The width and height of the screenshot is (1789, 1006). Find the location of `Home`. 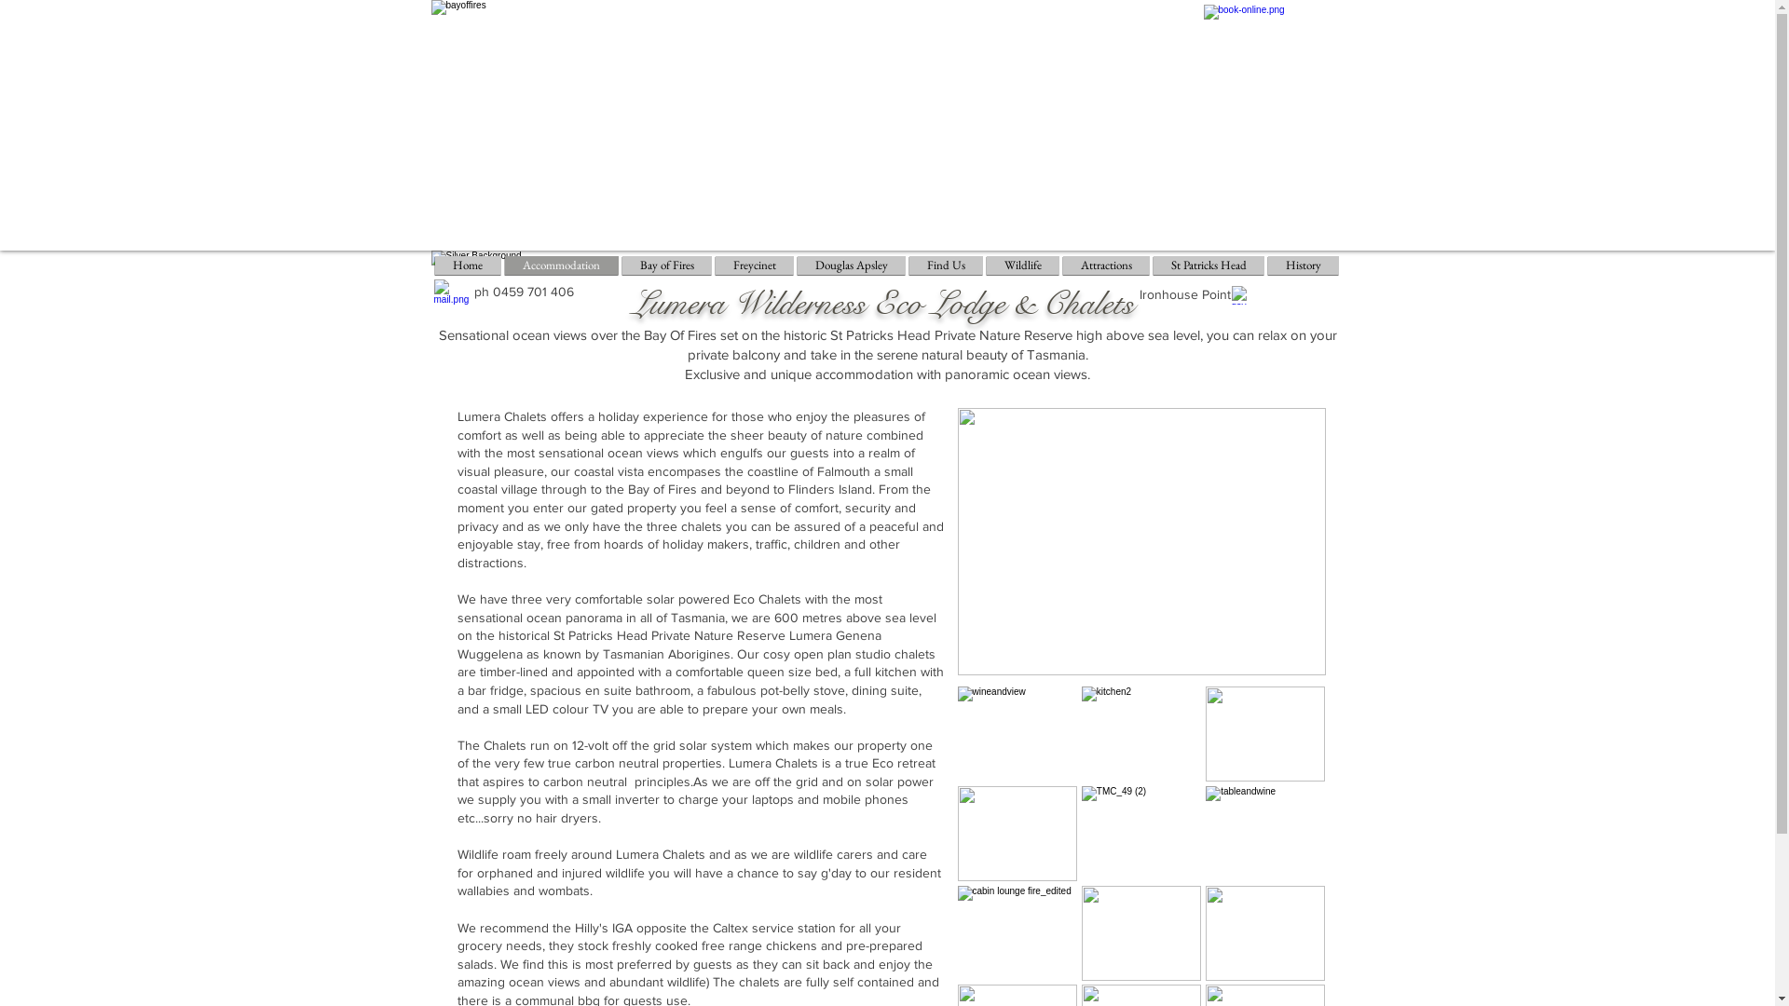

Home is located at coordinates (468, 265).